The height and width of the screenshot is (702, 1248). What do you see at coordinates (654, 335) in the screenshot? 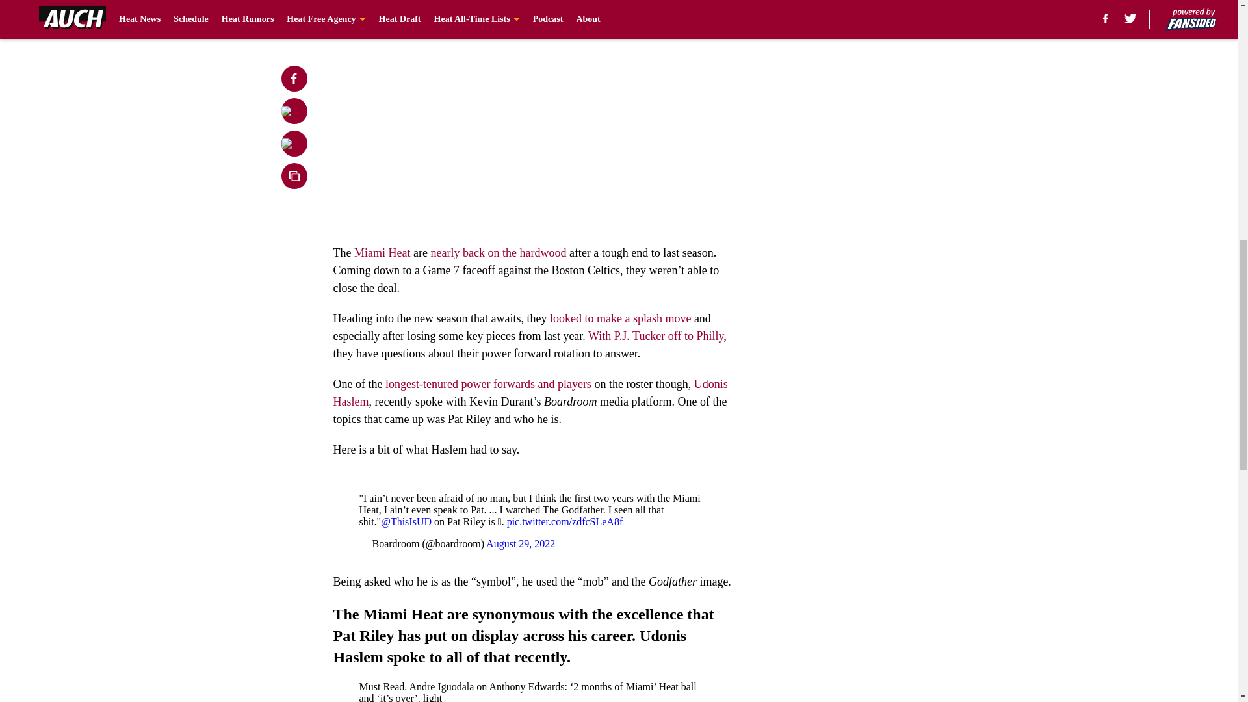
I see `With P.J. Tucker off to Philly` at bounding box center [654, 335].